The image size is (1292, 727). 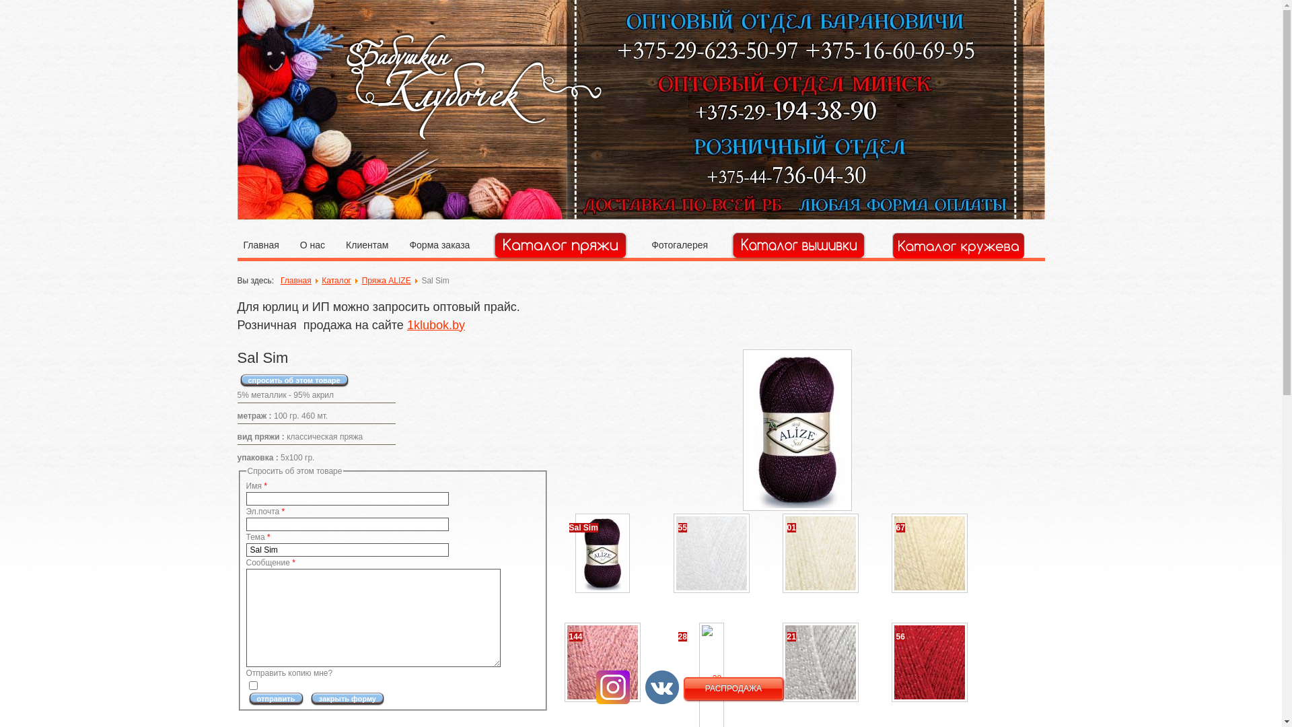 I want to click on   , so click(x=798, y=245).